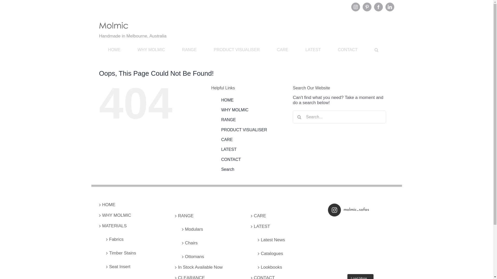 This screenshot has height=279, width=497. What do you see at coordinates (228, 120) in the screenshot?
I see `RANGE` at bounding box center [228, 120].